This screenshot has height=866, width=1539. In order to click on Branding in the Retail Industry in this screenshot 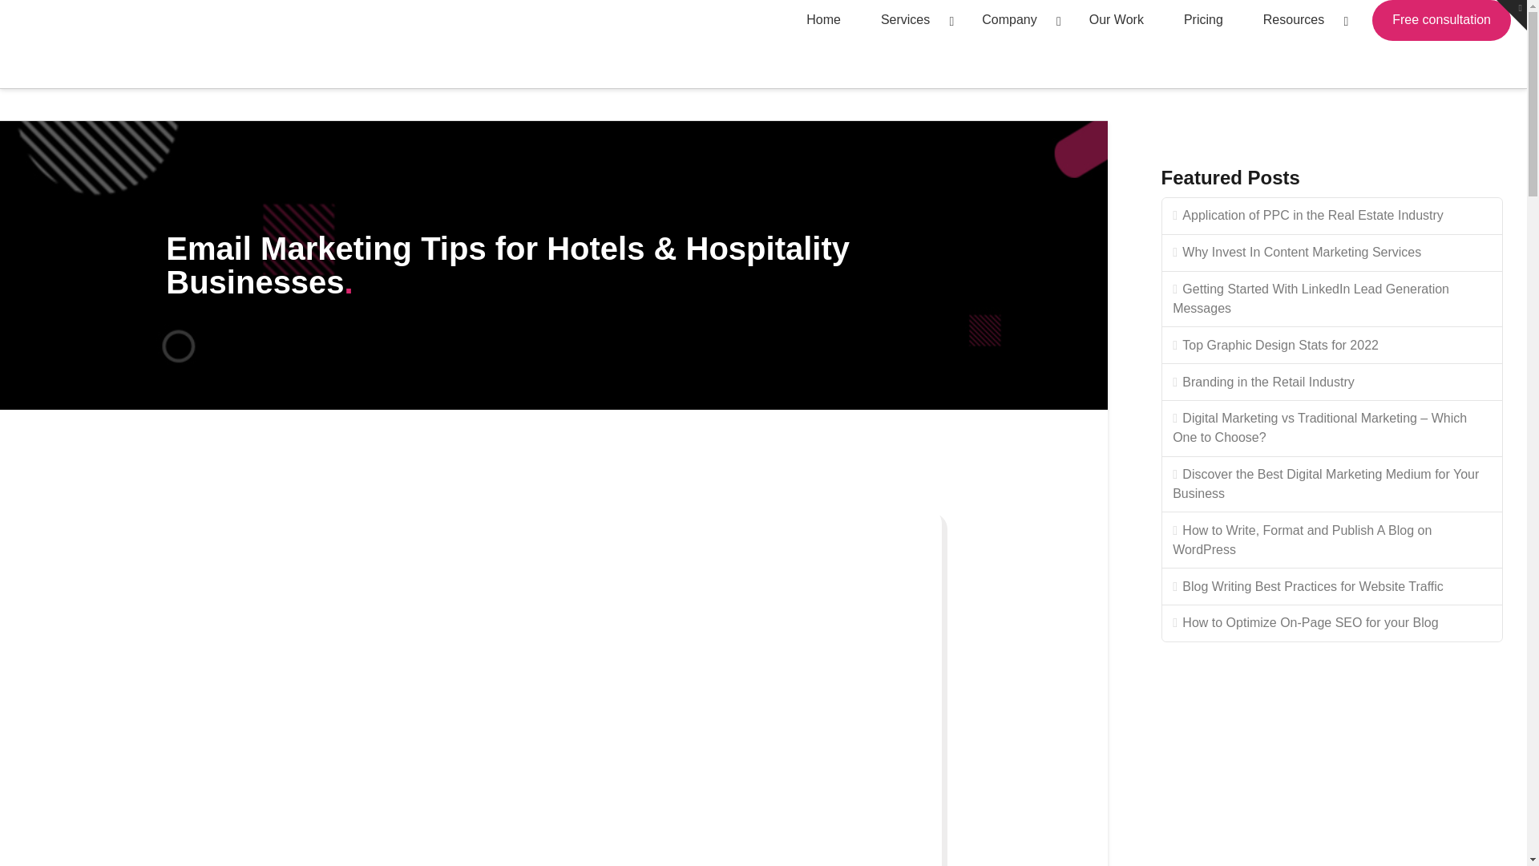, I will do `click(1331, 382)`.